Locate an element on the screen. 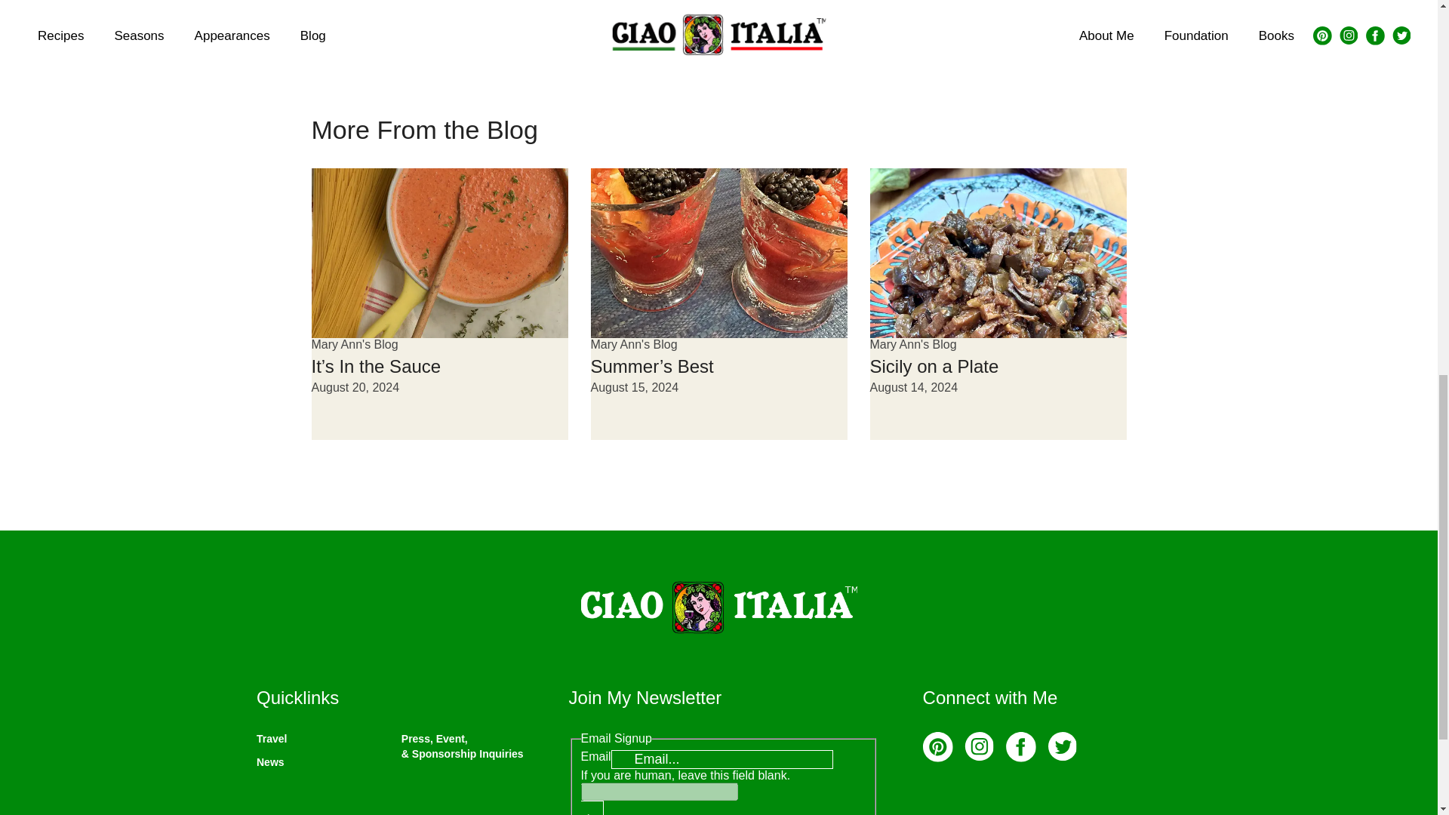 The width and height of the screenshot is (1449, 815). Travel is located at coordinates (272, 738).